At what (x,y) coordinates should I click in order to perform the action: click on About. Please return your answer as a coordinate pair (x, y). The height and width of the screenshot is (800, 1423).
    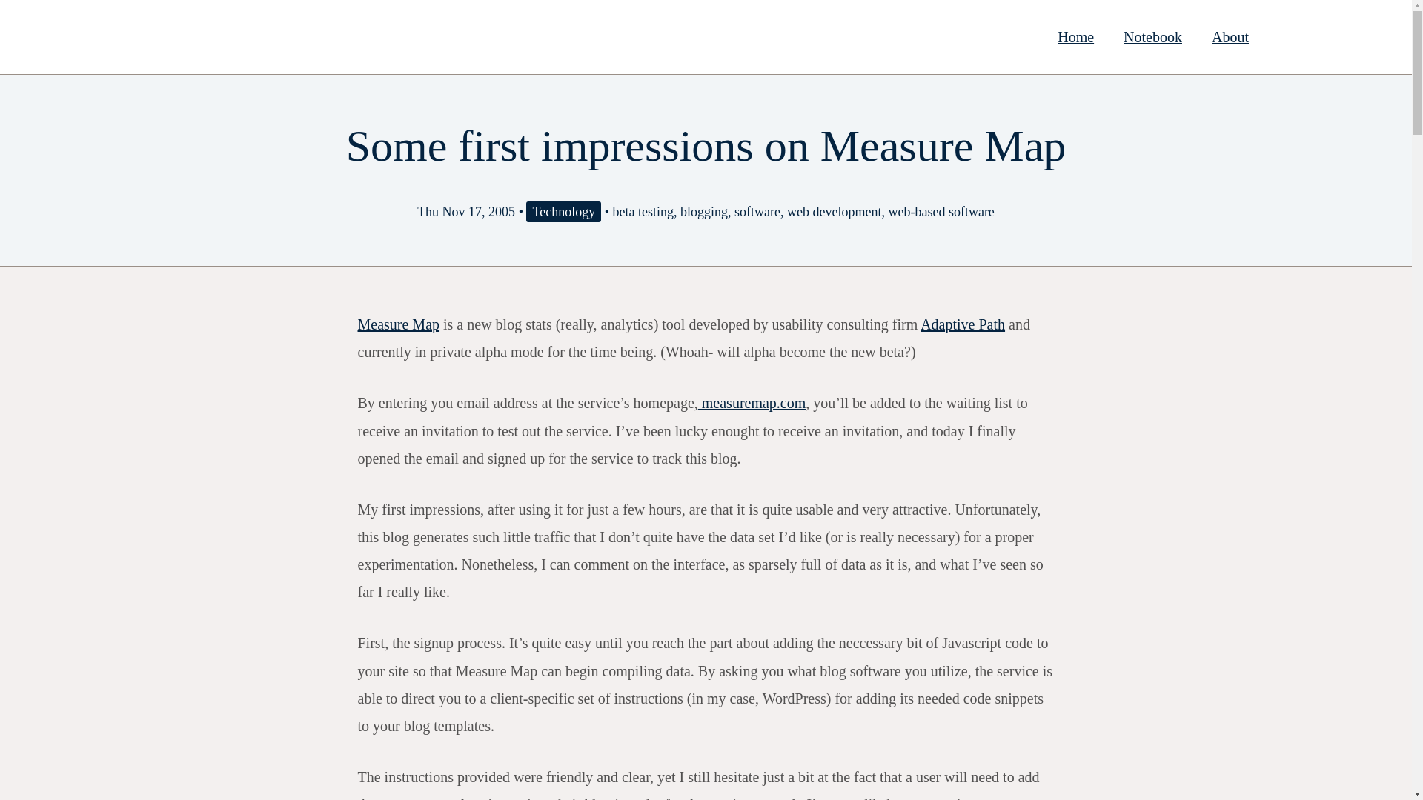
    Looking at the image, I should click on (1230, 36).